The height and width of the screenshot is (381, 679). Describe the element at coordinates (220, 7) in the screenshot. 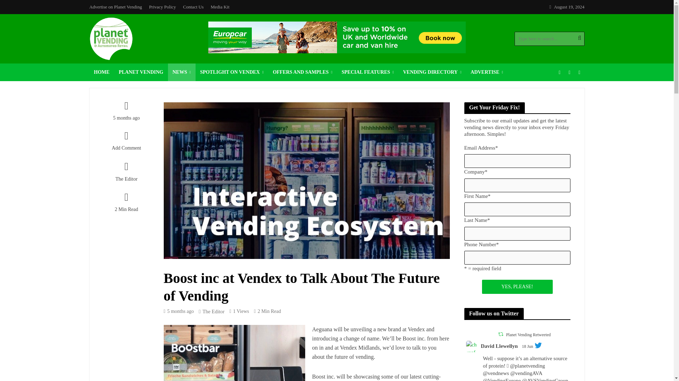

I see `Media Kit` at that location.